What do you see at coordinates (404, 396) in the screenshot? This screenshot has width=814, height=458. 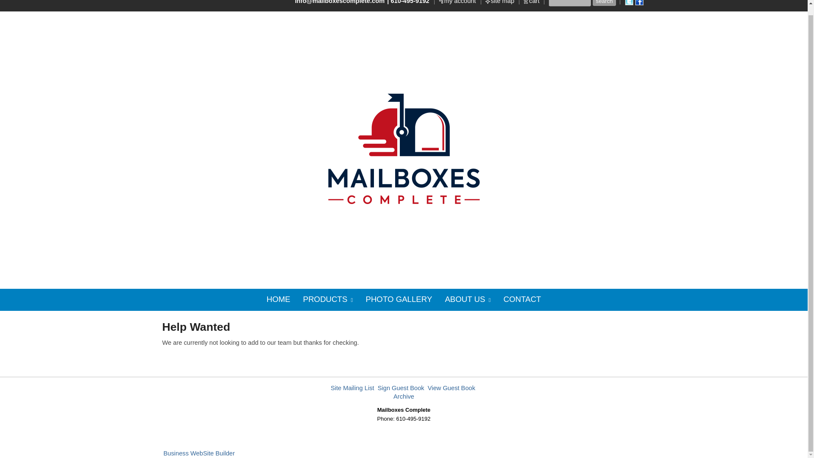 I see `Archive` at bounding box center [404, 396].